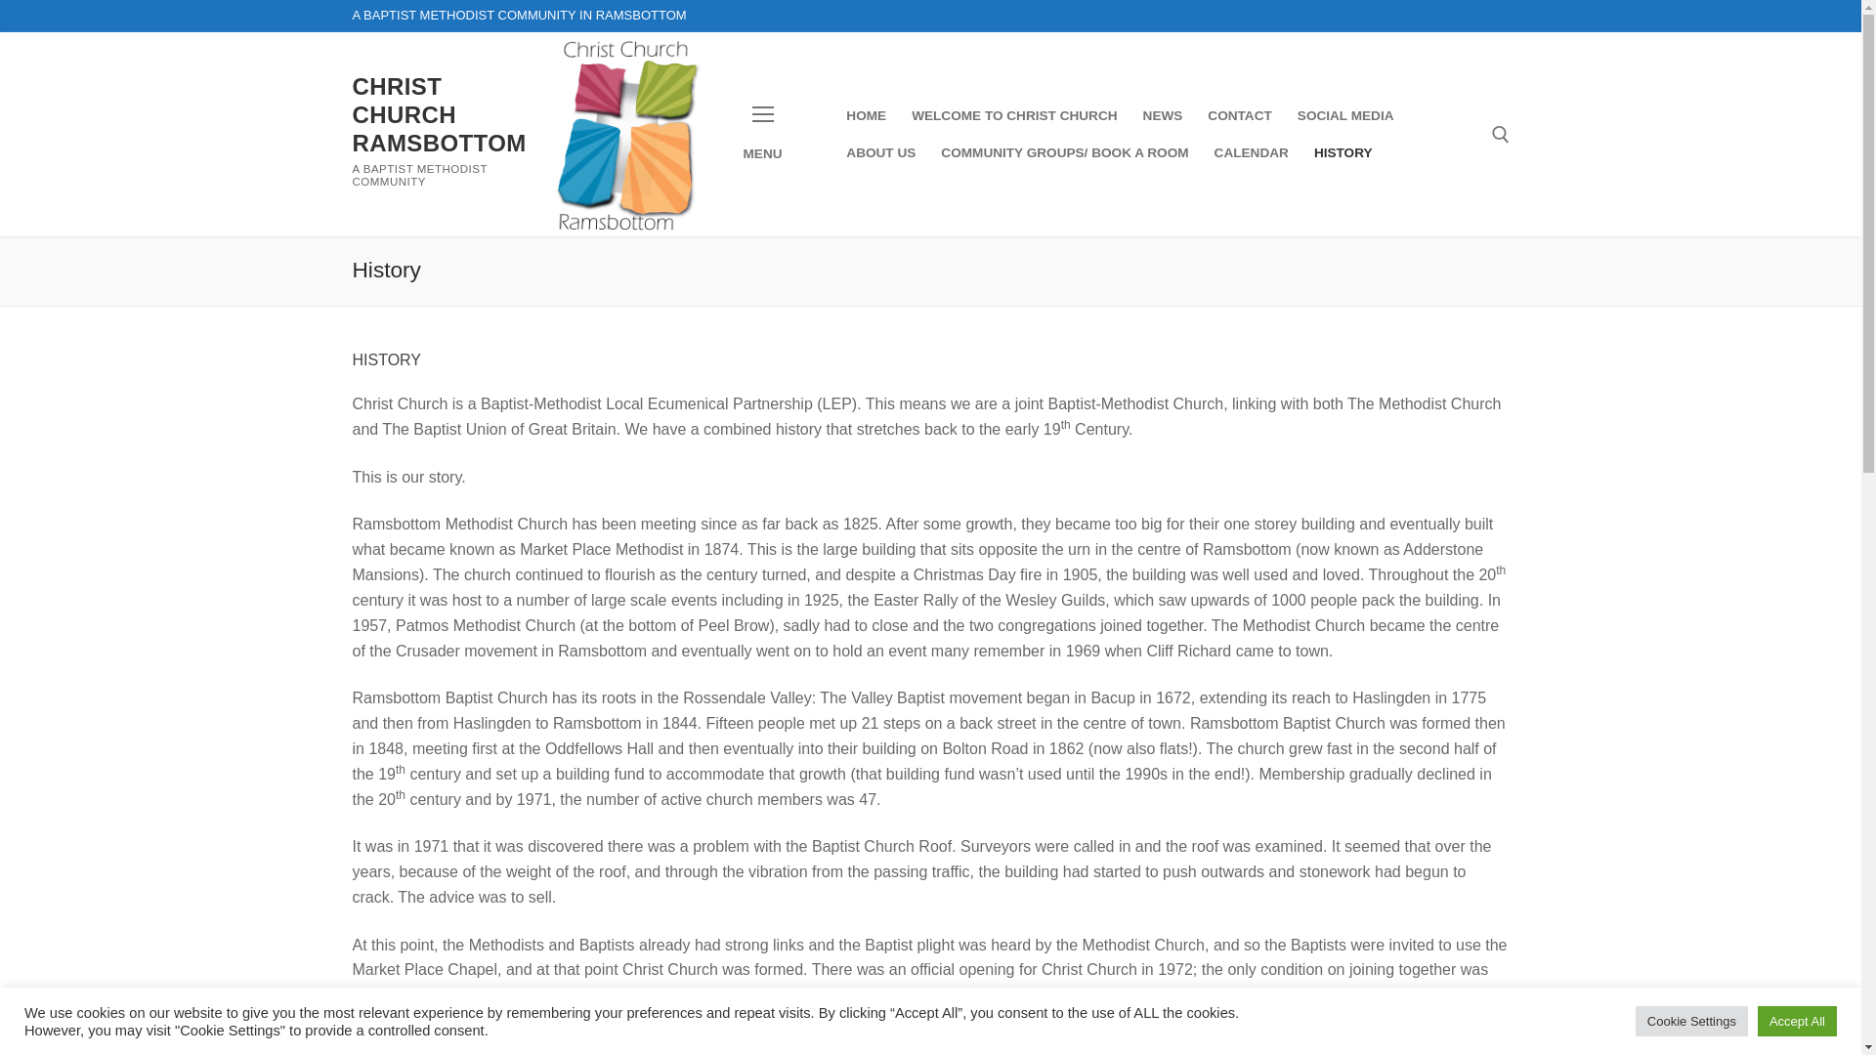 This screenshot has height=1055, width=1876. What do you see at coordinates (1013, 116) in the screenshot?
I see `WELCOME TO CHRIST CHURCH` at bounding box center [1013, 116].